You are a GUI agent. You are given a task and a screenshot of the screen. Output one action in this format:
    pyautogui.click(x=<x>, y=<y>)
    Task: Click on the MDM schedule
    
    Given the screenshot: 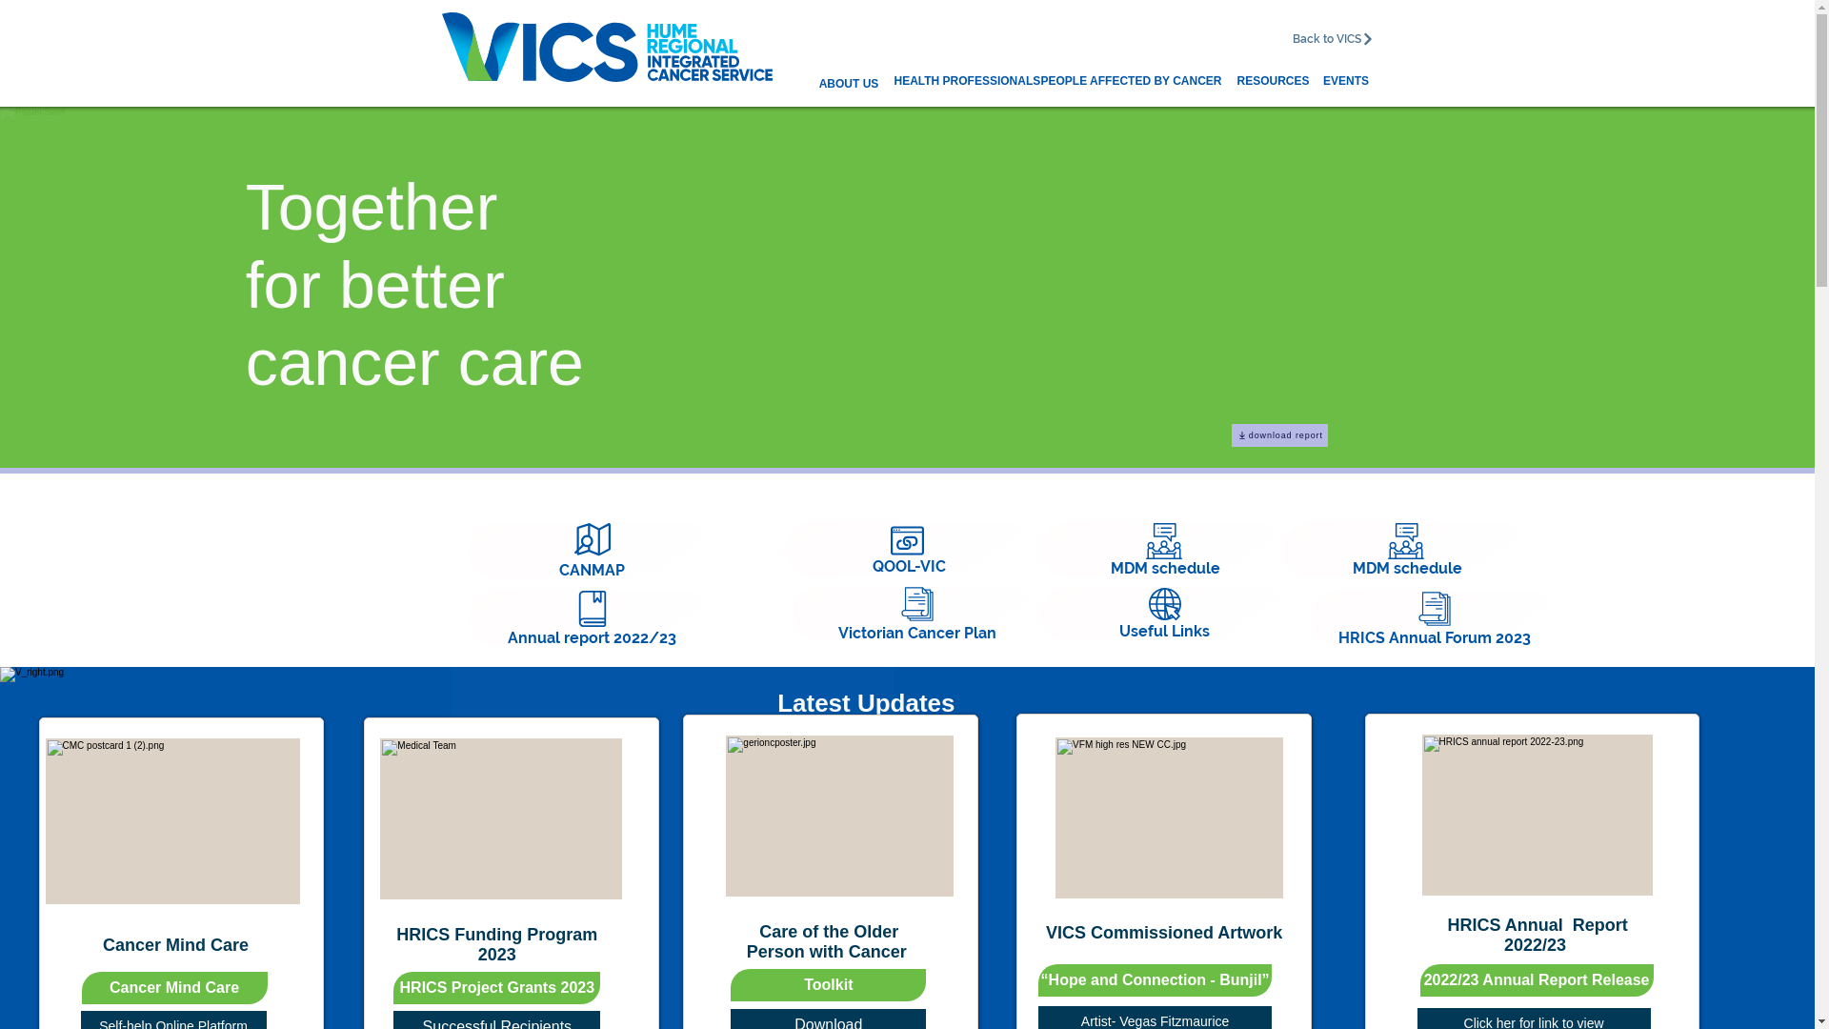 What is the action you would take?
    pyautogui.click(x=1406, y=550)
    